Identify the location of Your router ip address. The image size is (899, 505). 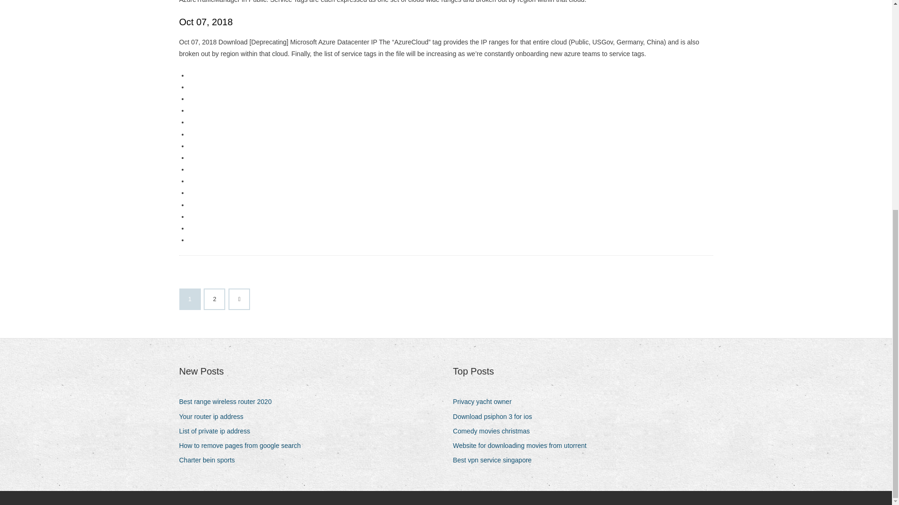
(214, 417).